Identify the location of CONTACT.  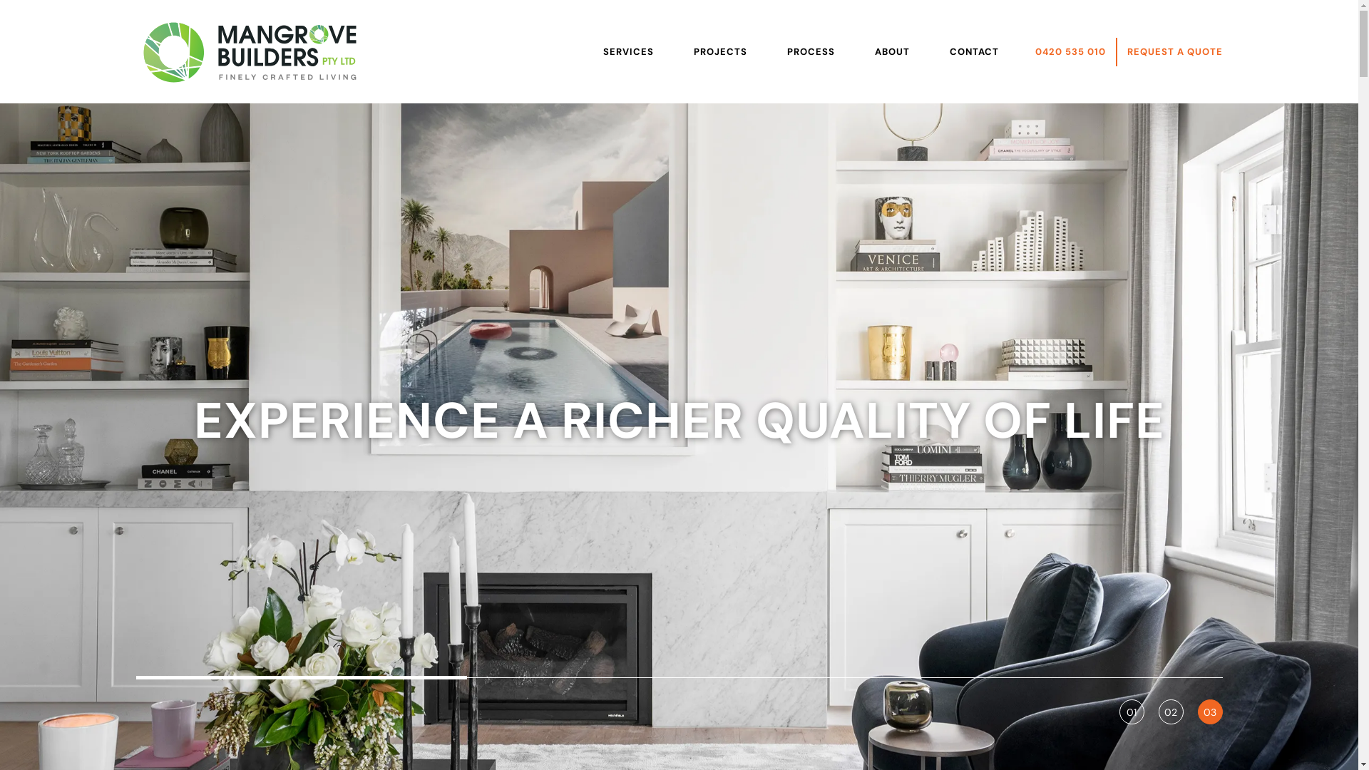
(974, 52).